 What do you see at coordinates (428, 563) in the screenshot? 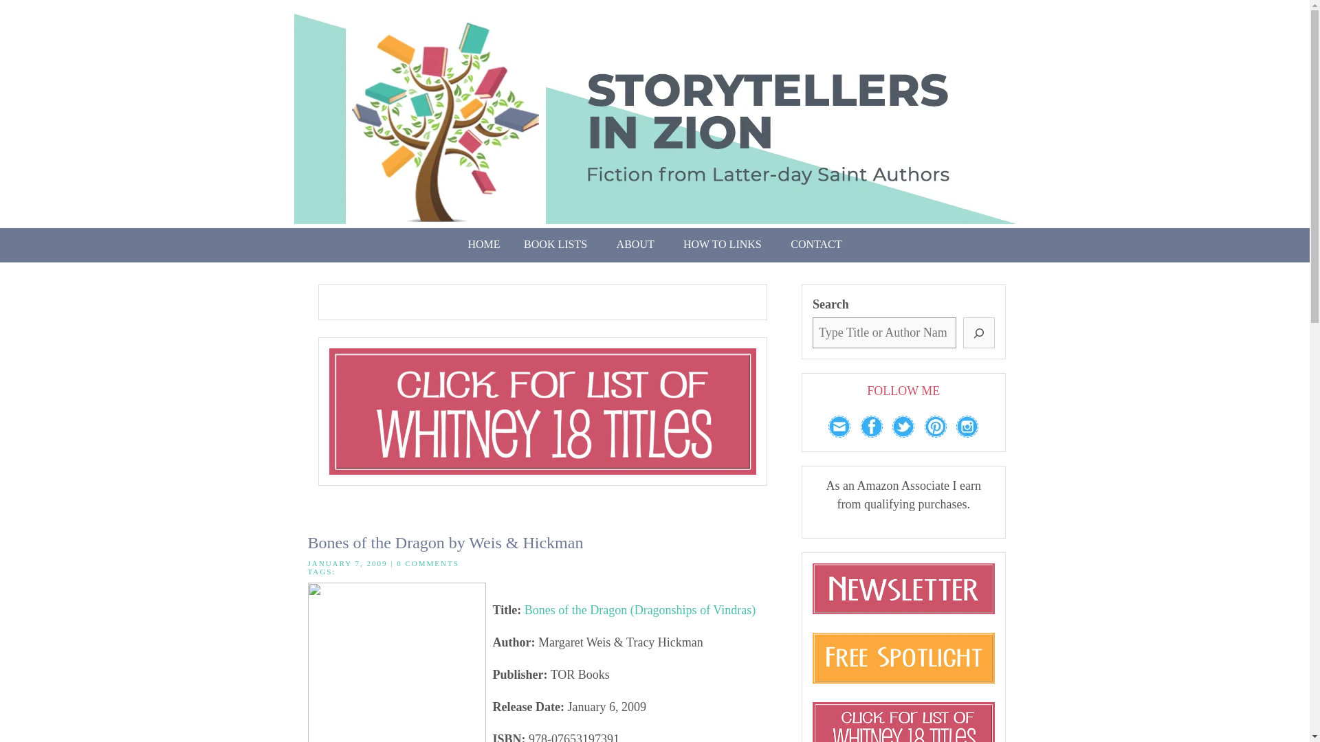
I see `0 COMMENTS` at bounding box center [428, 563].